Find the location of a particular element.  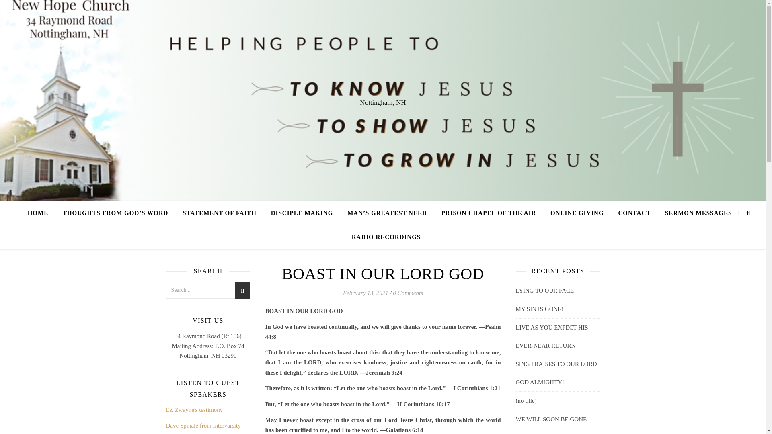

DISCIPLE MAKING is located at coordinates (302, 213).